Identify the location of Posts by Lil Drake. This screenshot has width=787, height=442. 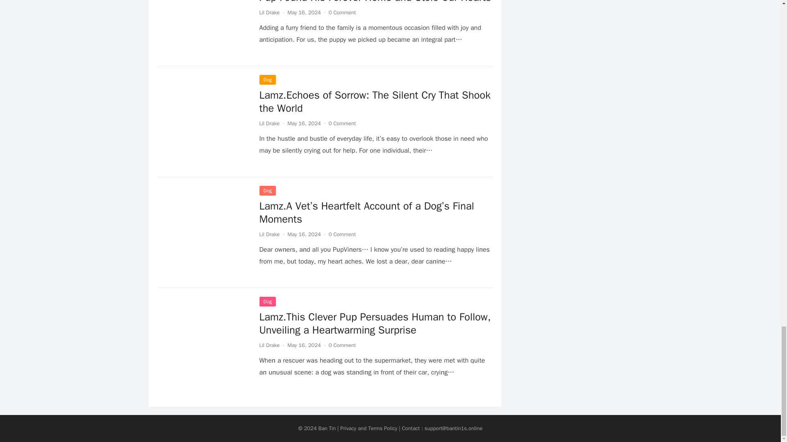
(269, 123).